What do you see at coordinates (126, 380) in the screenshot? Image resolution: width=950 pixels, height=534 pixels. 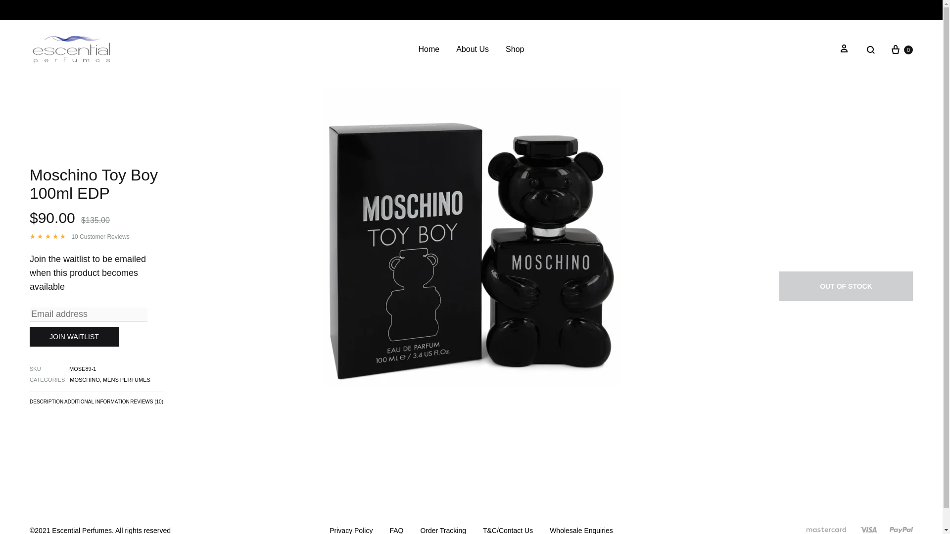 I see `MENS PERFUMES` at bounding box center [126, 380].